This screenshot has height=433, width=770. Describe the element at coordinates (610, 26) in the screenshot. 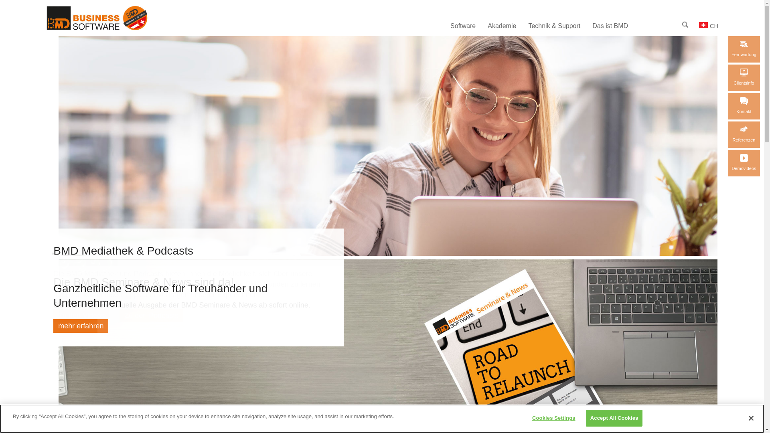

I see `Das ist BMD` at that location.